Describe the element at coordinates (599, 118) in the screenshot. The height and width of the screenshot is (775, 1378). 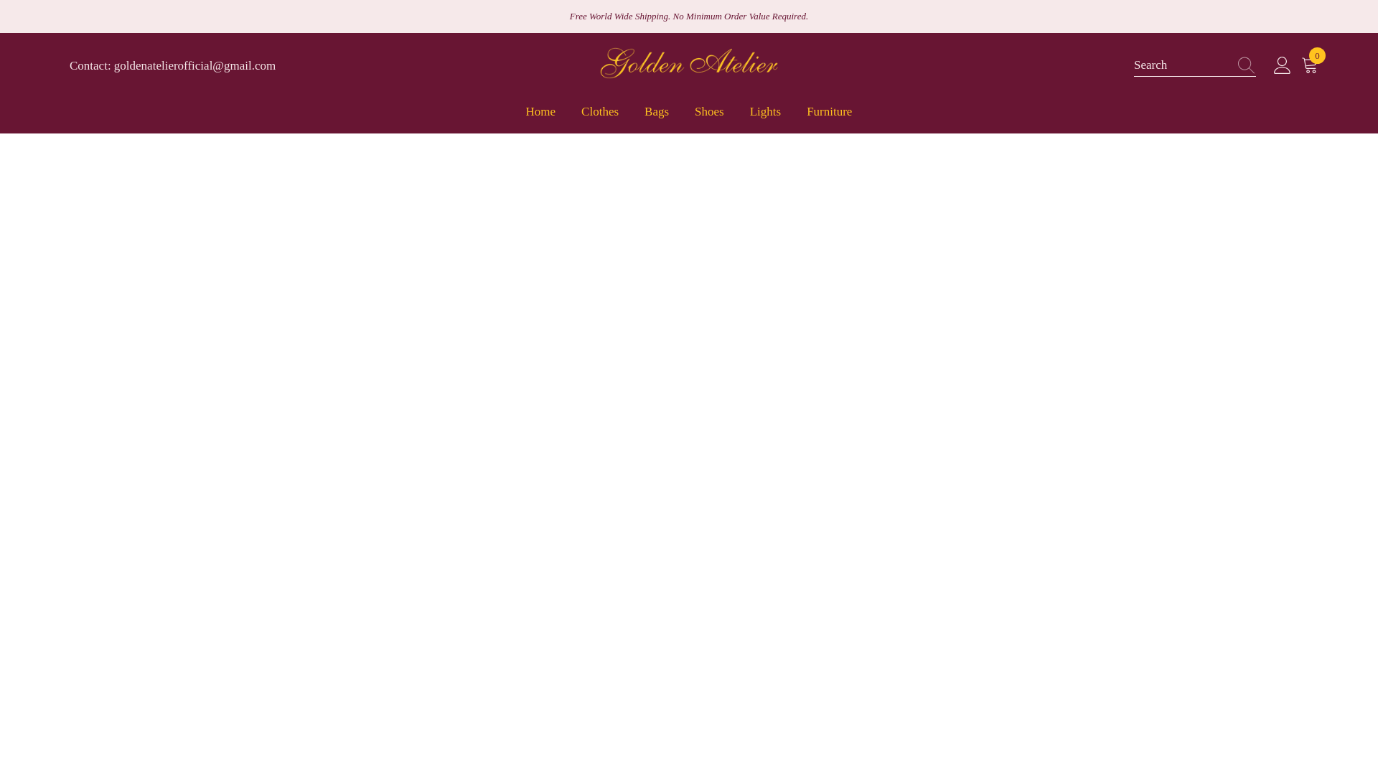
I see `Log in` at that location.